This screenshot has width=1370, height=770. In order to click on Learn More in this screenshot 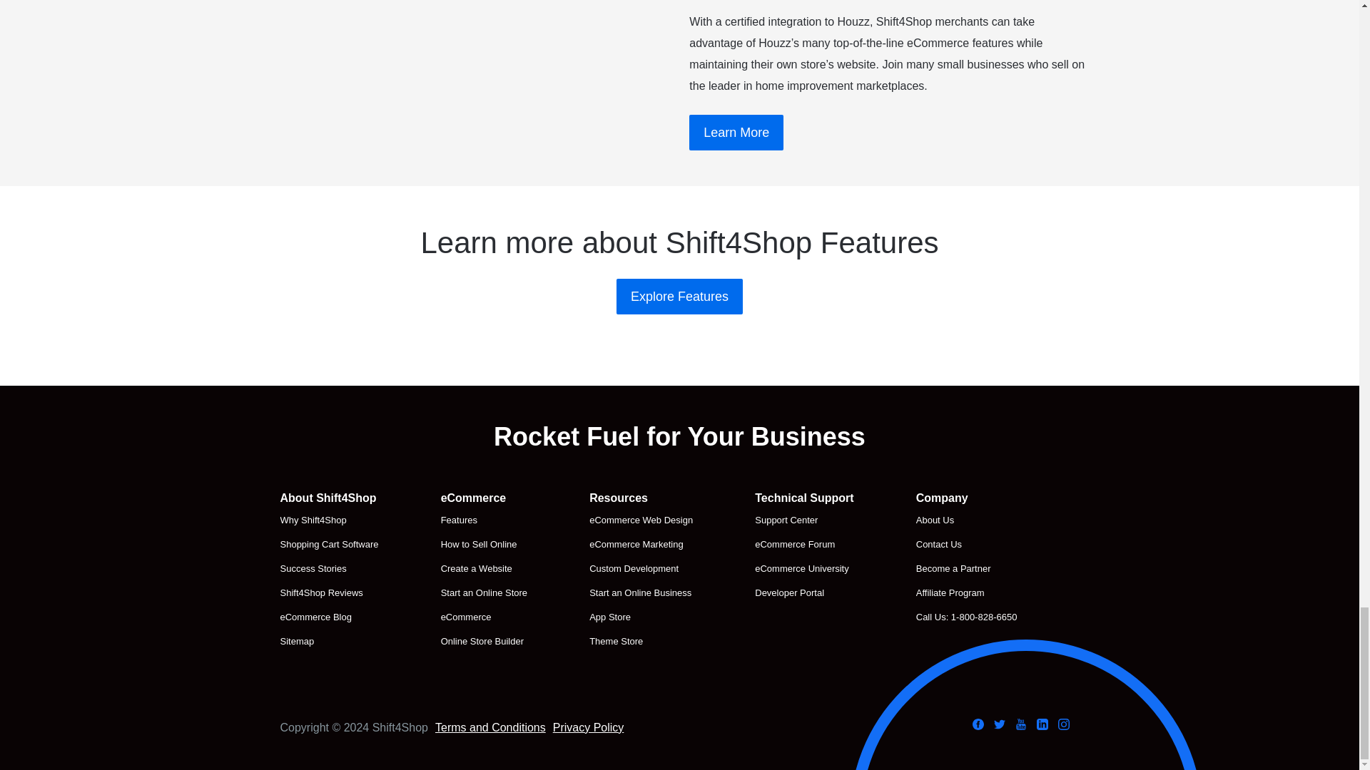, I will do `click(736, 132)`.